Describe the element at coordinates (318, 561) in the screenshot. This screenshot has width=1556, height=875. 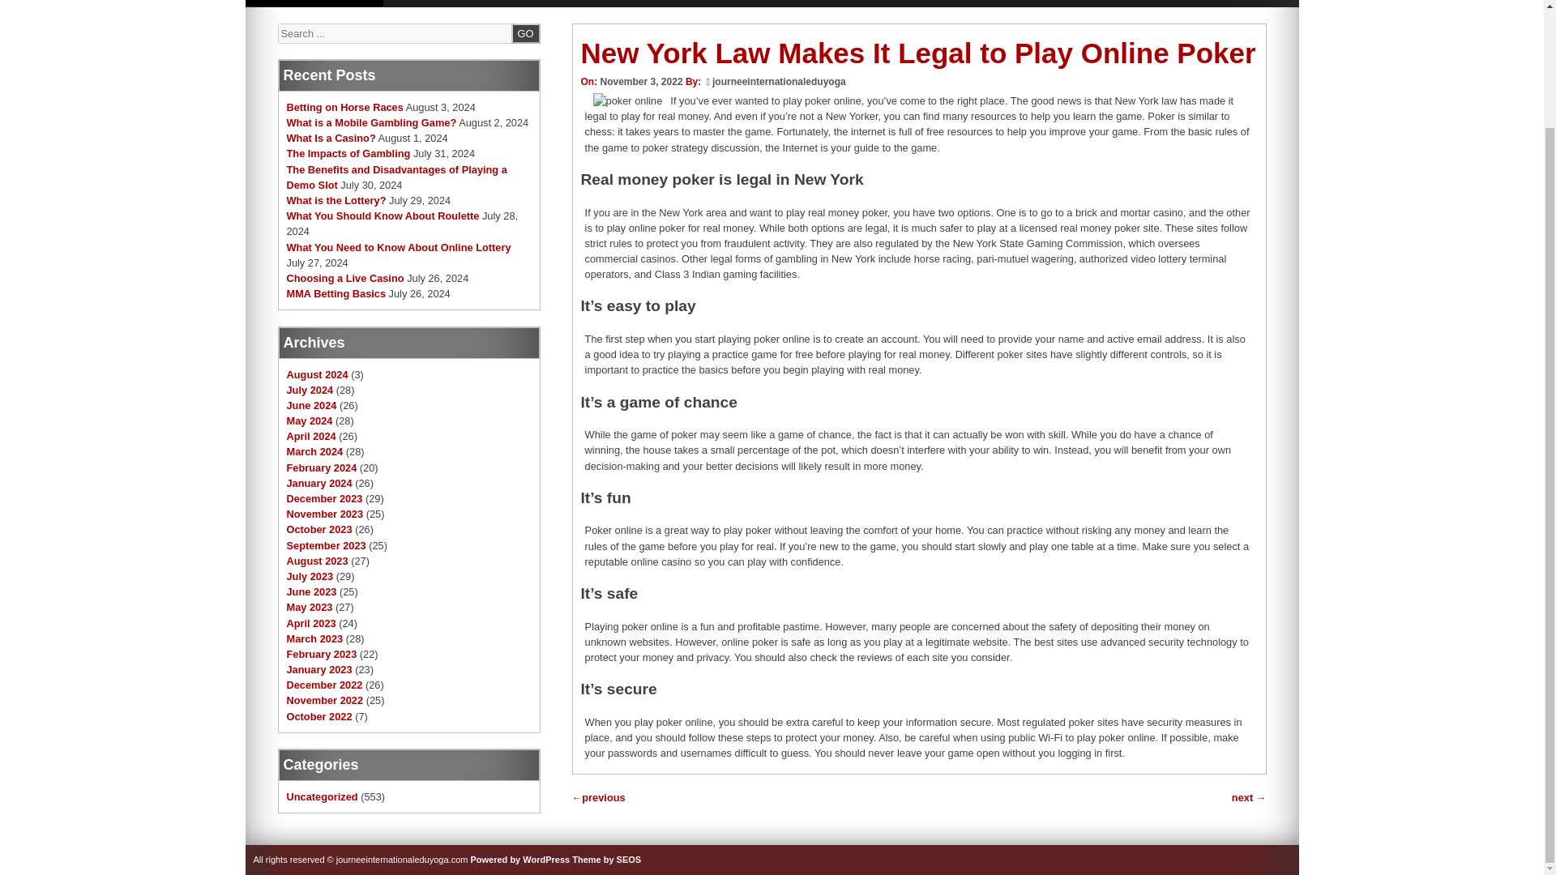
I see `August 2023` at that location.